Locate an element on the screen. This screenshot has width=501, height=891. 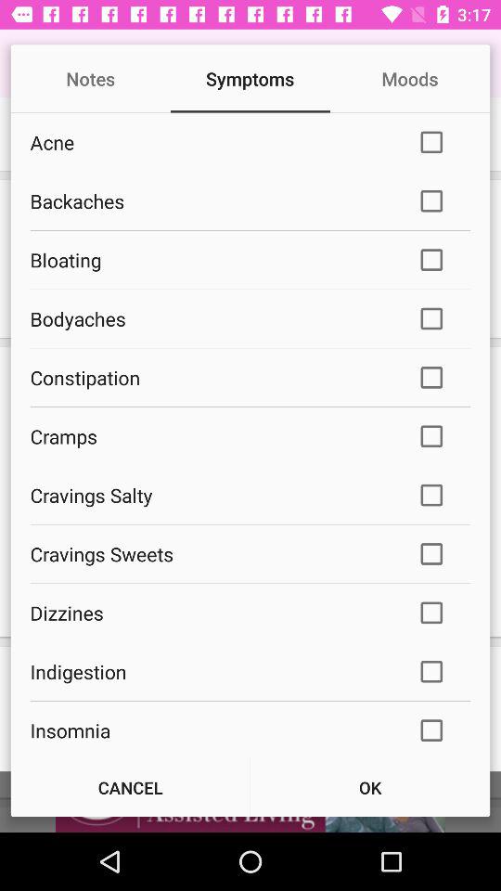
turn off item below the bloating is located at coordinates (212, 318).